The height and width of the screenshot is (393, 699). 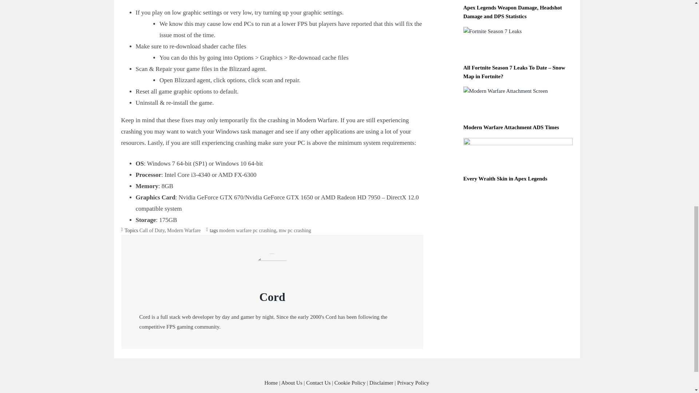 What do you see at coordinates (318, 383) in the screenshot?
I see `Contact Us` at bounding box center [318, 383].